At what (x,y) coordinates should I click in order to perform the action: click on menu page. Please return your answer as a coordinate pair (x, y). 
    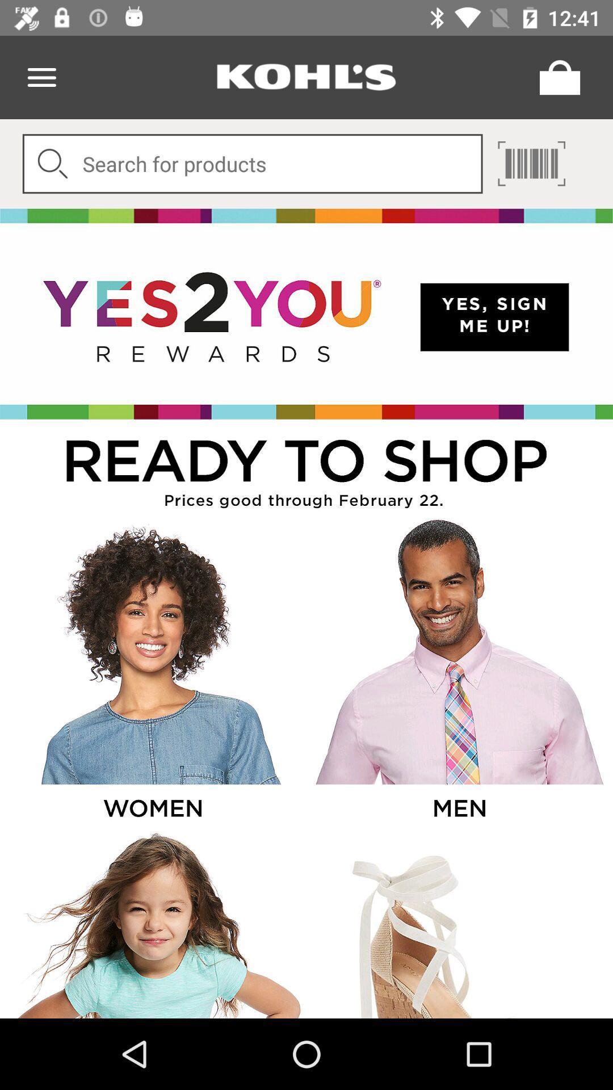
    Looking at the image, I should click on (42, 77).